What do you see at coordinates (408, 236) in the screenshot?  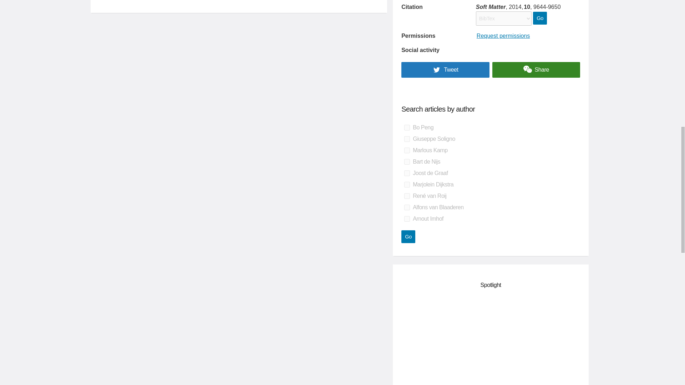 I see `Go` at bounding box center [408, 236].